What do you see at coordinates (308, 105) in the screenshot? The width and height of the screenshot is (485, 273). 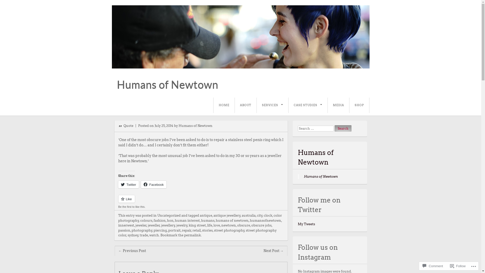 I see `CASE STUDIES` at bounding box center [308, 105].